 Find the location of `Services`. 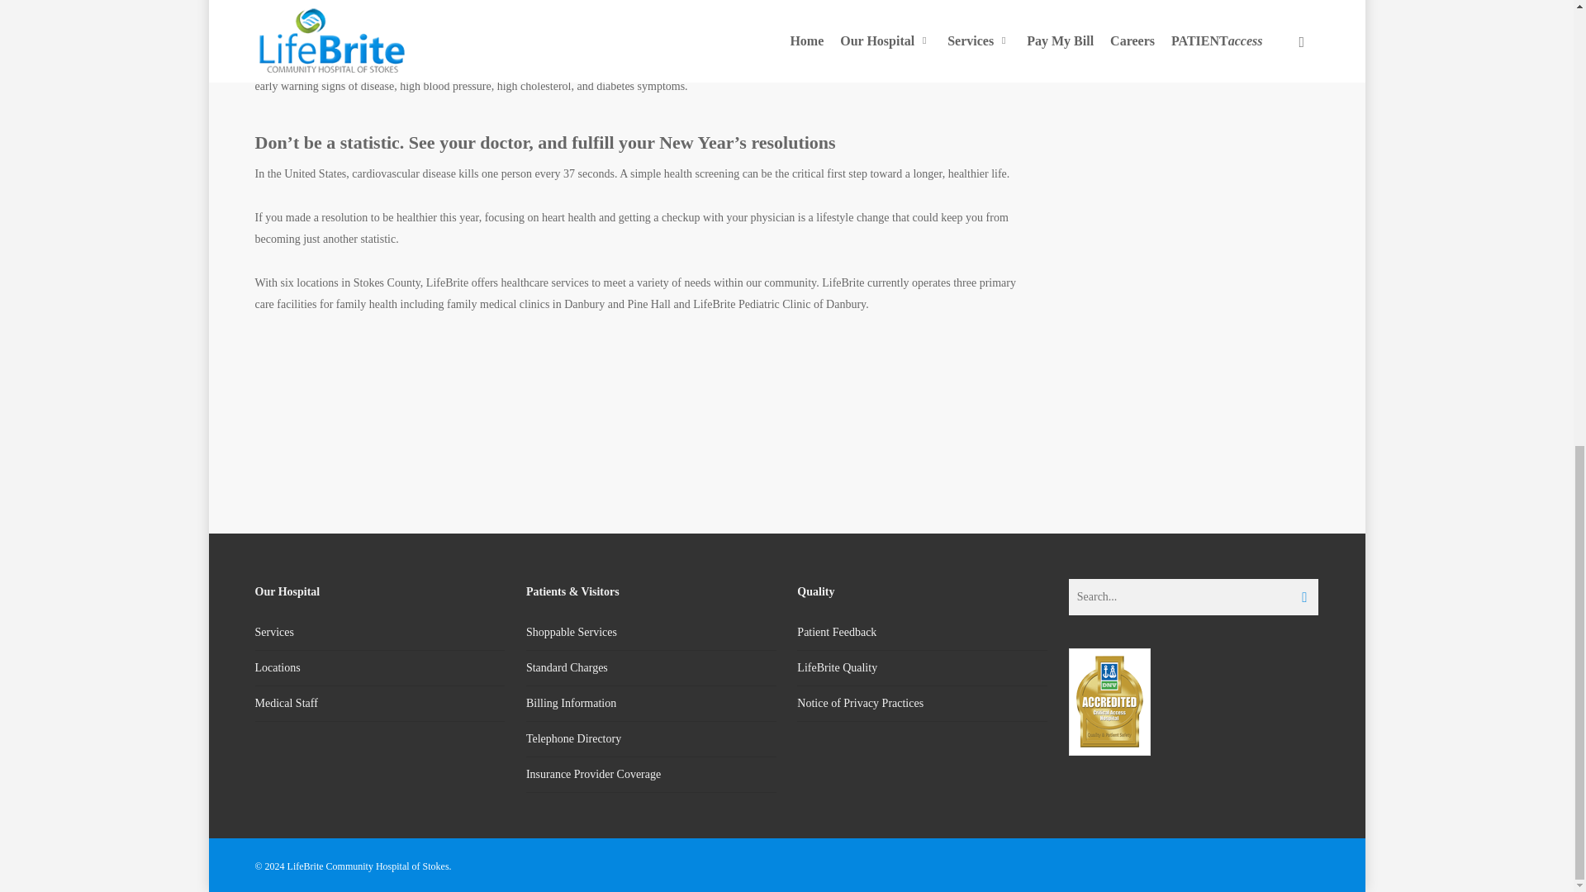

Services is located at coordinates (378, 636).